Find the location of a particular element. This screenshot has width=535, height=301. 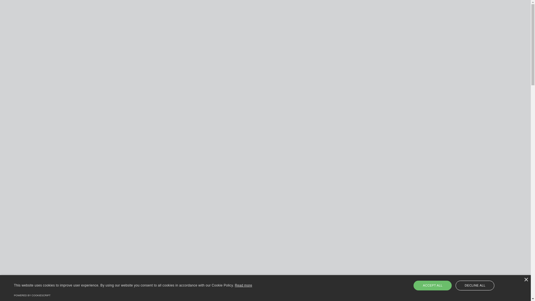

Contact is located at coordinates (521, 28).